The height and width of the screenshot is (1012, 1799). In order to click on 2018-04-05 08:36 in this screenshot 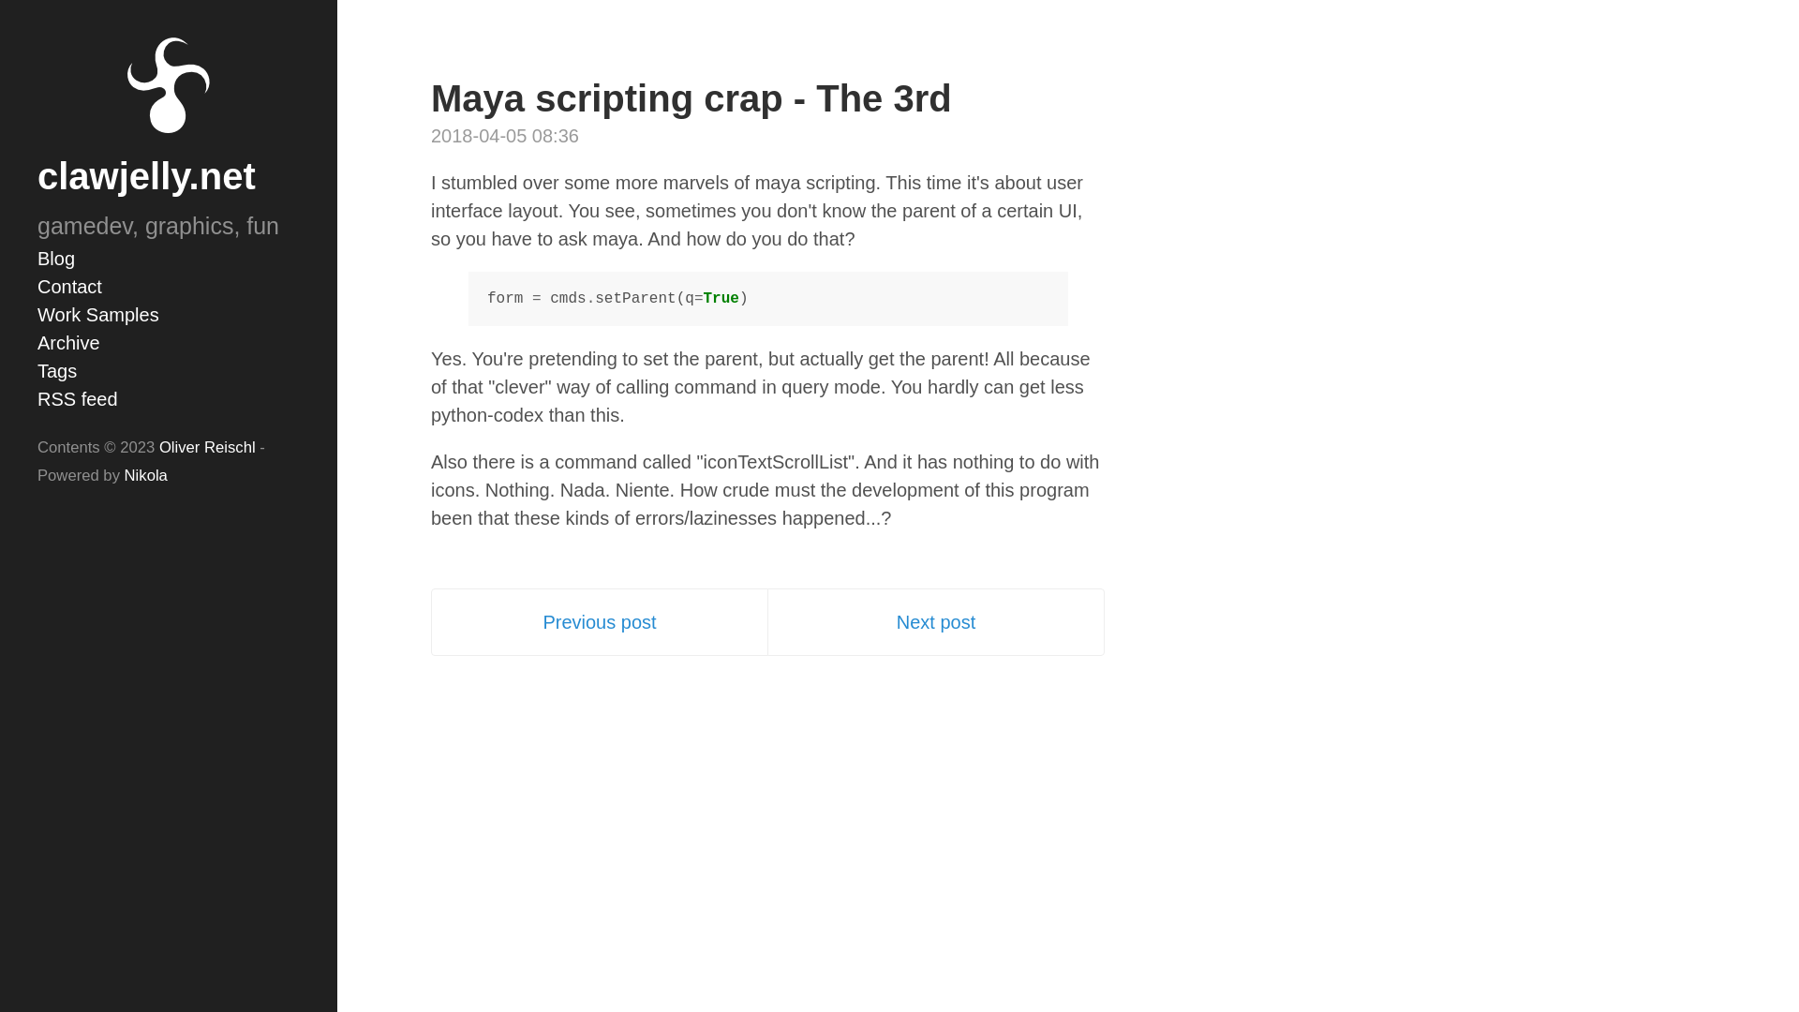, I will do `click(505, 135)`.